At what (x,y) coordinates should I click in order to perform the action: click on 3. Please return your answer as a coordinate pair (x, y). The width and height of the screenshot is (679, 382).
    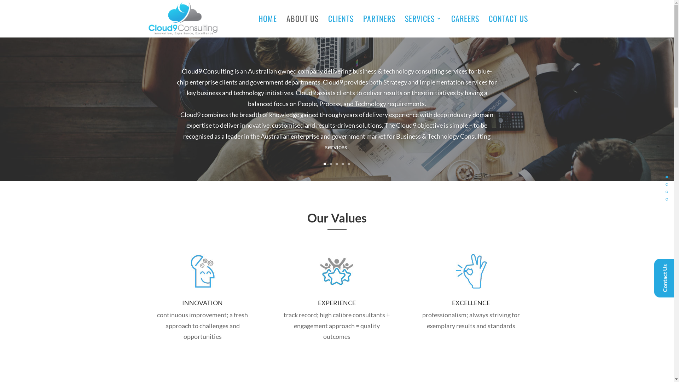
    Looking at the image, I should click on (667, 199).